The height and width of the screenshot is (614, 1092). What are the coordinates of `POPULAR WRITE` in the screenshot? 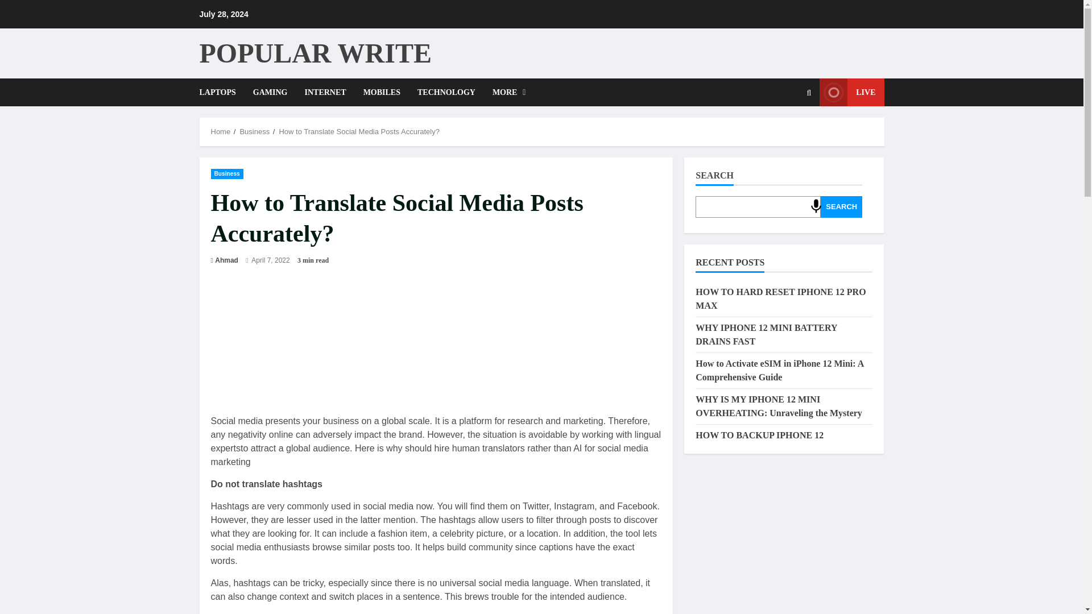 It's located at (315, 52).